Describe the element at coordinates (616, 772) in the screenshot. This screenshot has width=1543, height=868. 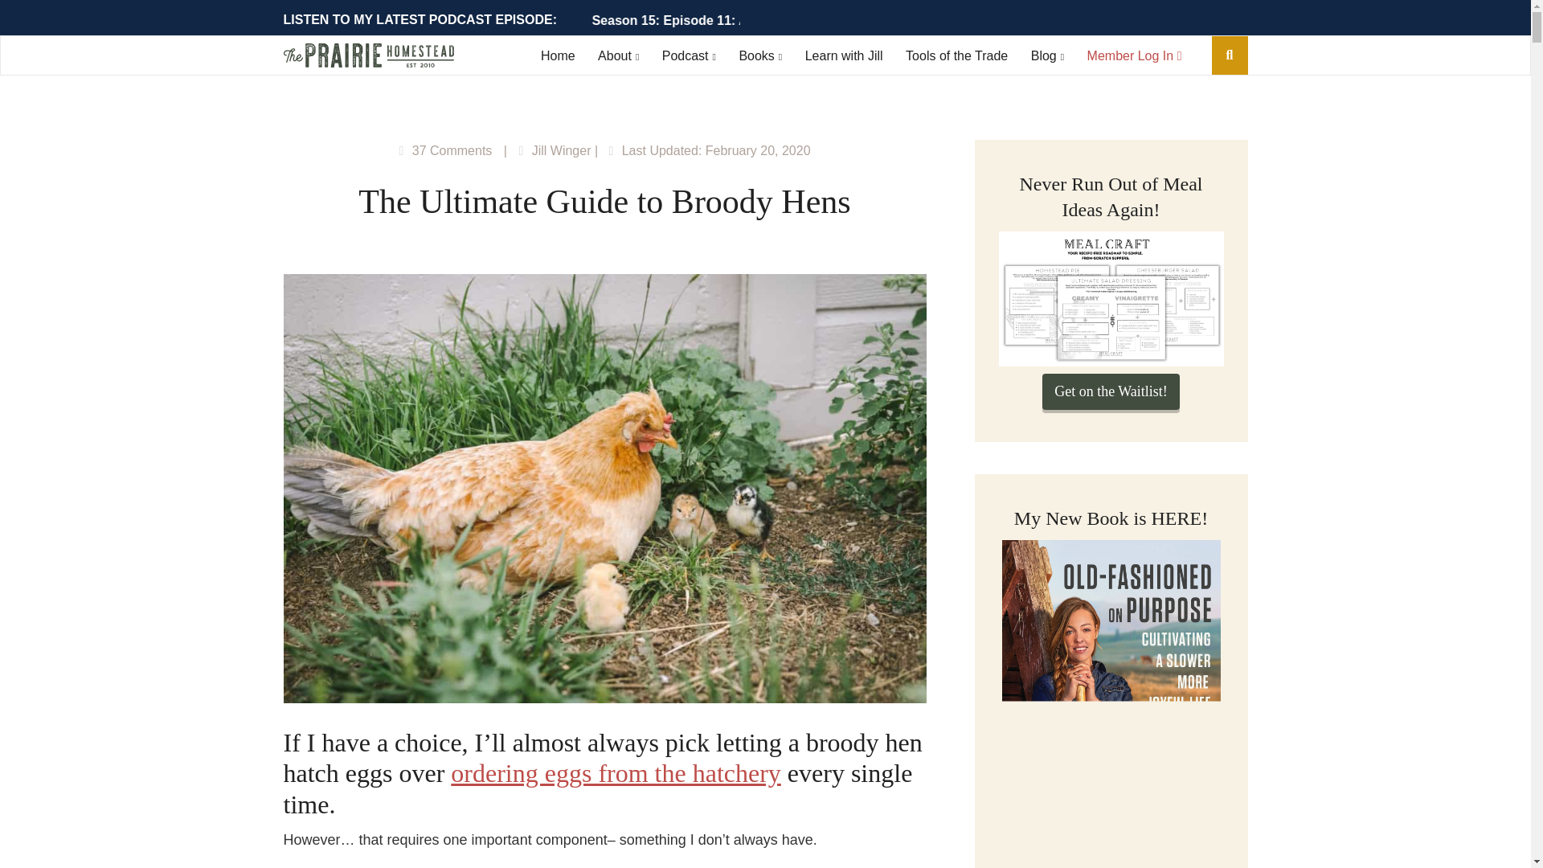
I see `ordering eggs from the hatchery` at that location.